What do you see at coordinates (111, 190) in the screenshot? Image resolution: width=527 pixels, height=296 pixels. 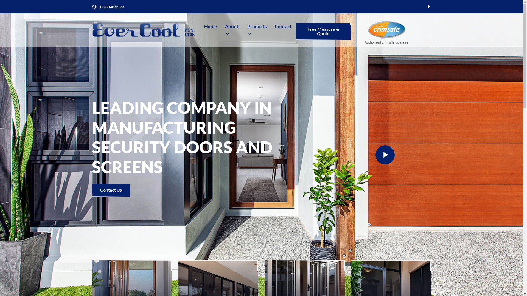 I see `Contact Us` at bounding box center [111, 190].